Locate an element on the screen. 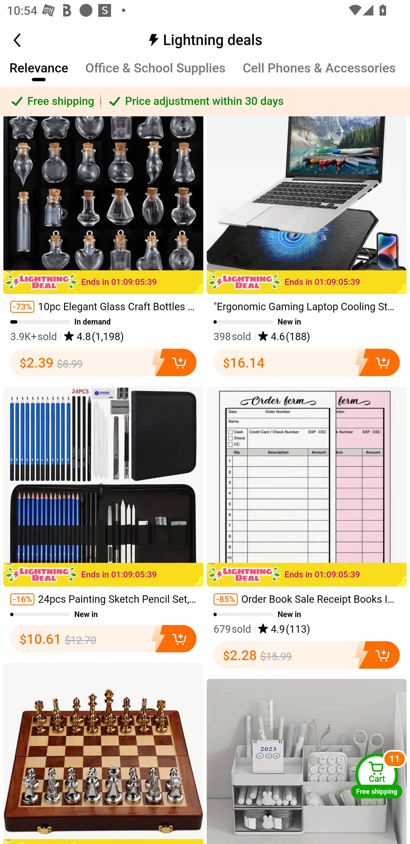 This screenshot has width=410, height=844. Cart Free shipping Cart is located at coordinates (377, 776).